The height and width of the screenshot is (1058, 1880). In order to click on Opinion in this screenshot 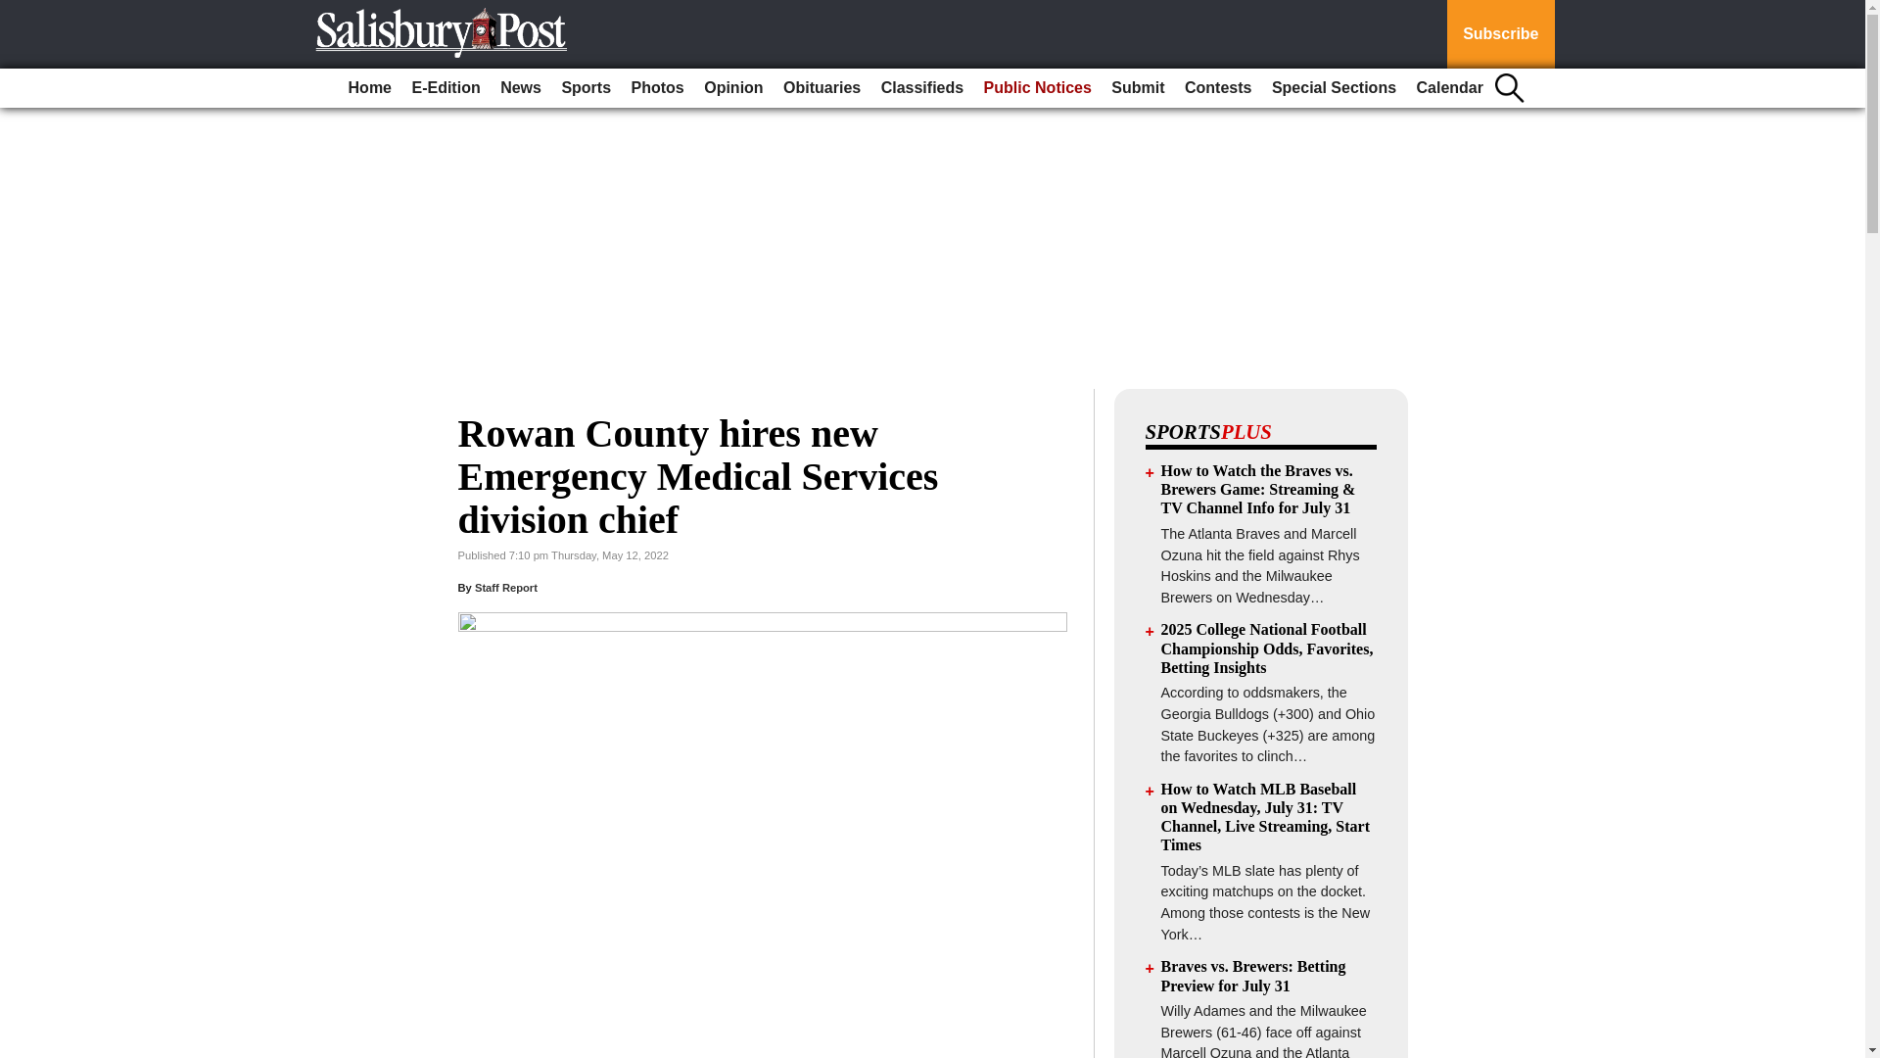, I will do `click(732, 88)`.